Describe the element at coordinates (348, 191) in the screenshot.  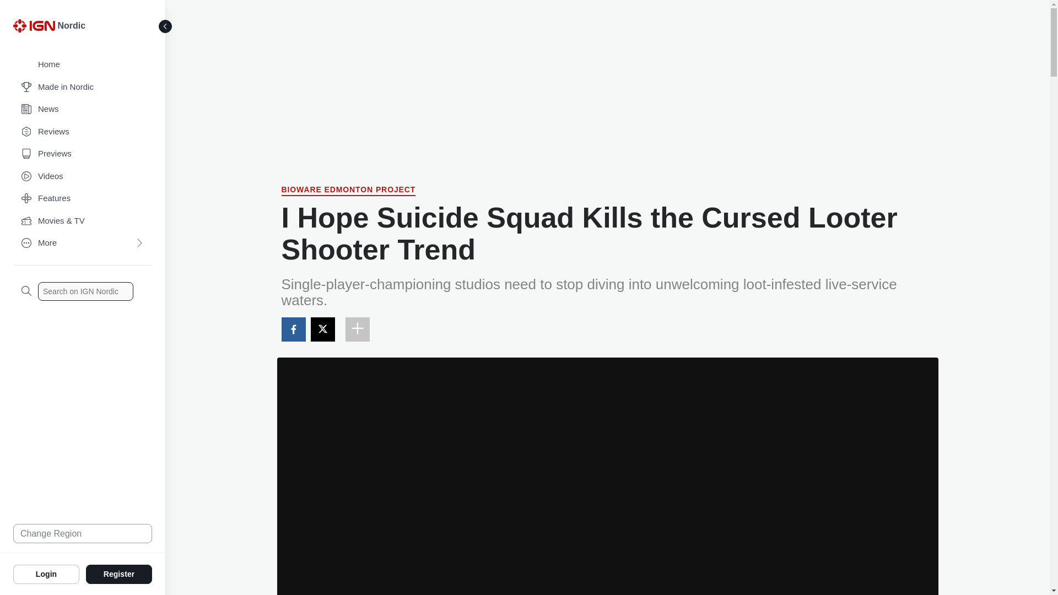
I see `BIOWARE EDMONTON PROJECT` at that location.